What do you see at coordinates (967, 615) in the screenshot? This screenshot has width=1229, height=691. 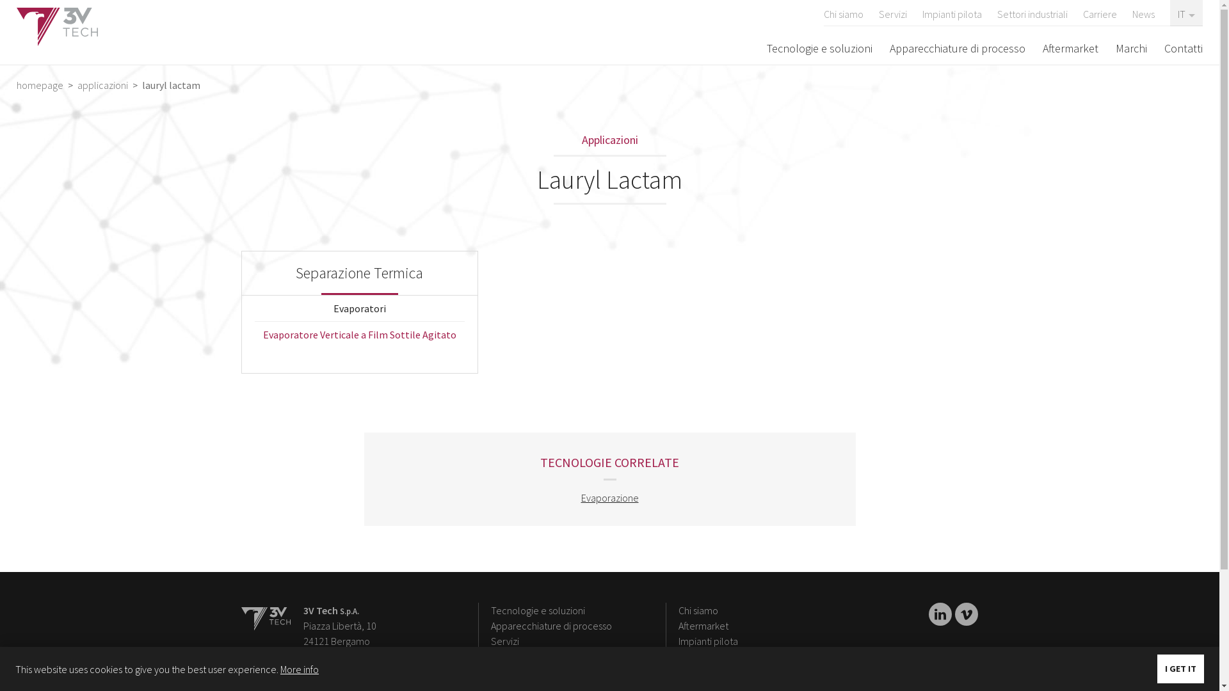 I see `LinkedIn` at bounding box center [967, 615].